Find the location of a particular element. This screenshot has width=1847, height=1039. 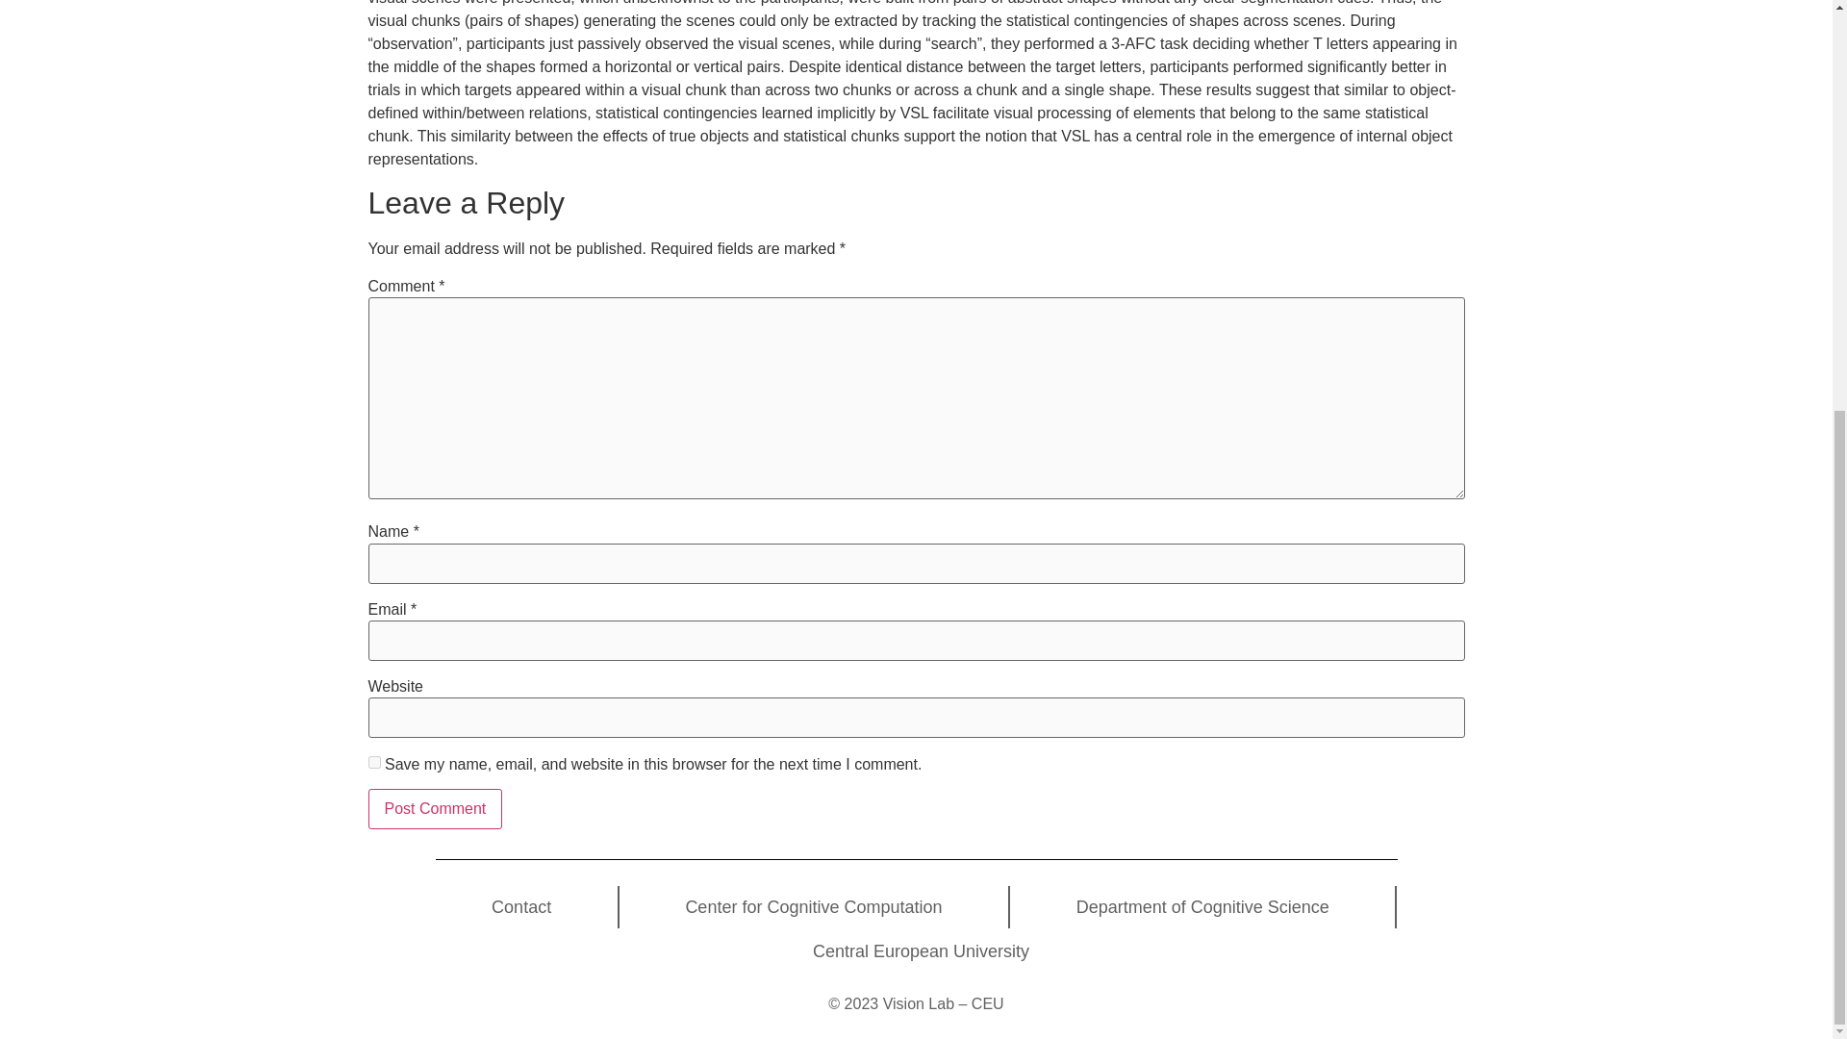

Post Comment is located at coordinates (435, 808).